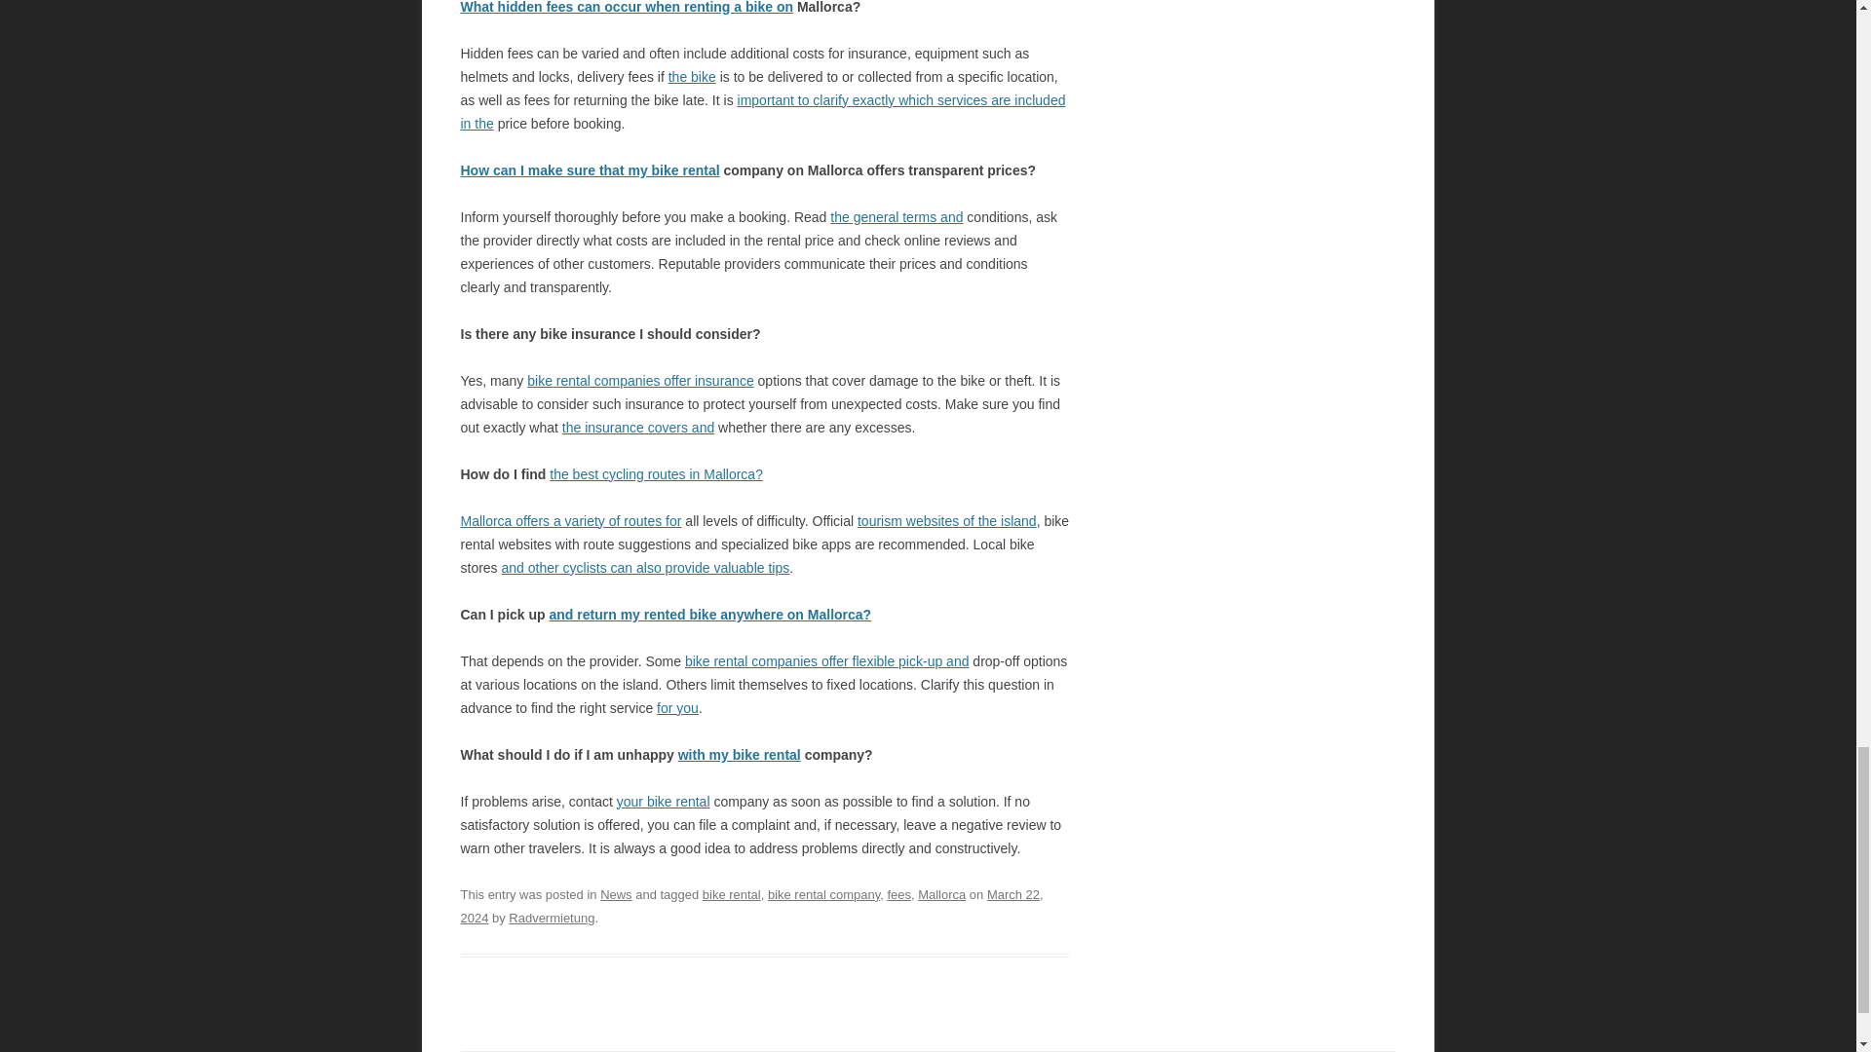 This screenshot has width=1871, height=1052. Describe the element at coordinates (552, 918) in the screenshot. I see `View all posts by Radvermietung` at that location.